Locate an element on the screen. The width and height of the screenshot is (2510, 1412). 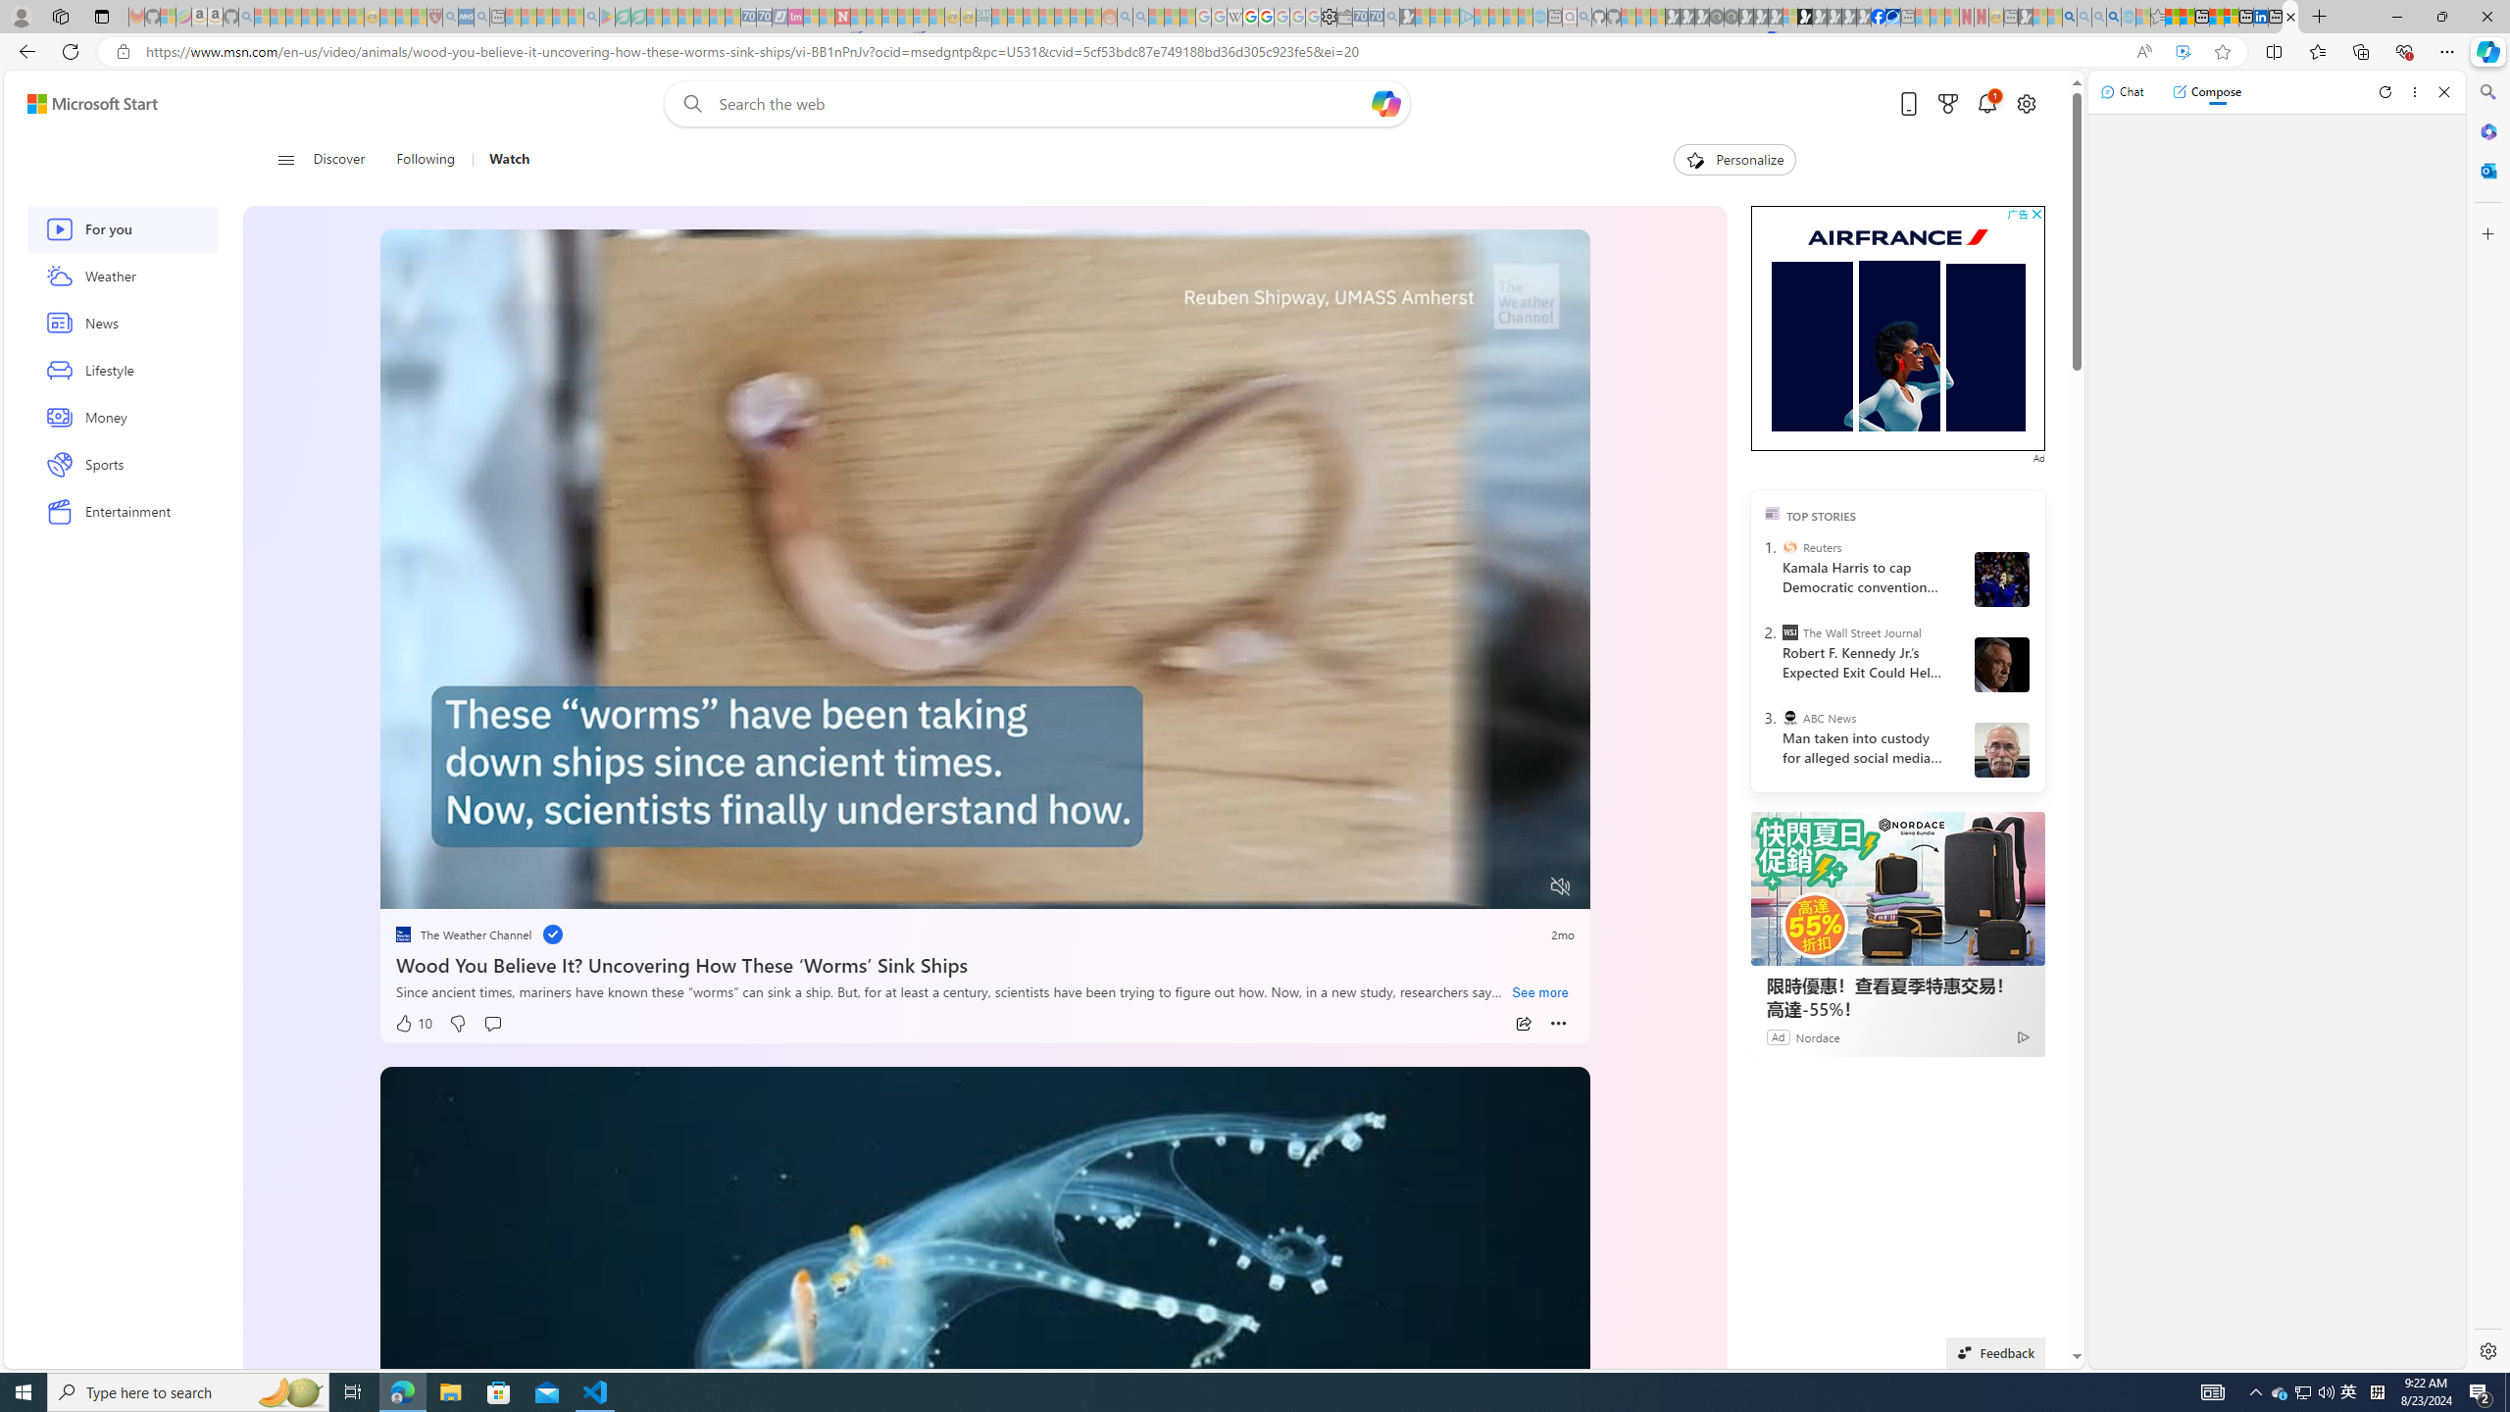
10 Like is located at coordinates (414, 1024).